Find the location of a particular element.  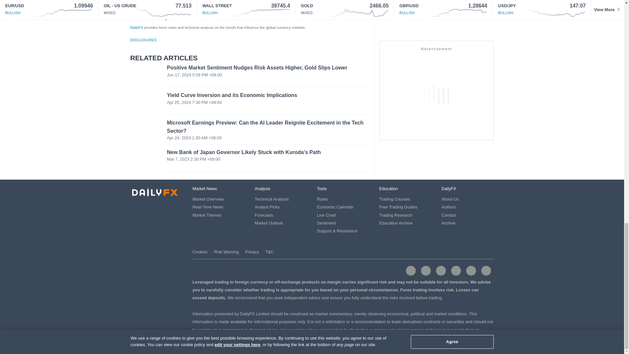

Live Chart is located at coordinates (326, 215).